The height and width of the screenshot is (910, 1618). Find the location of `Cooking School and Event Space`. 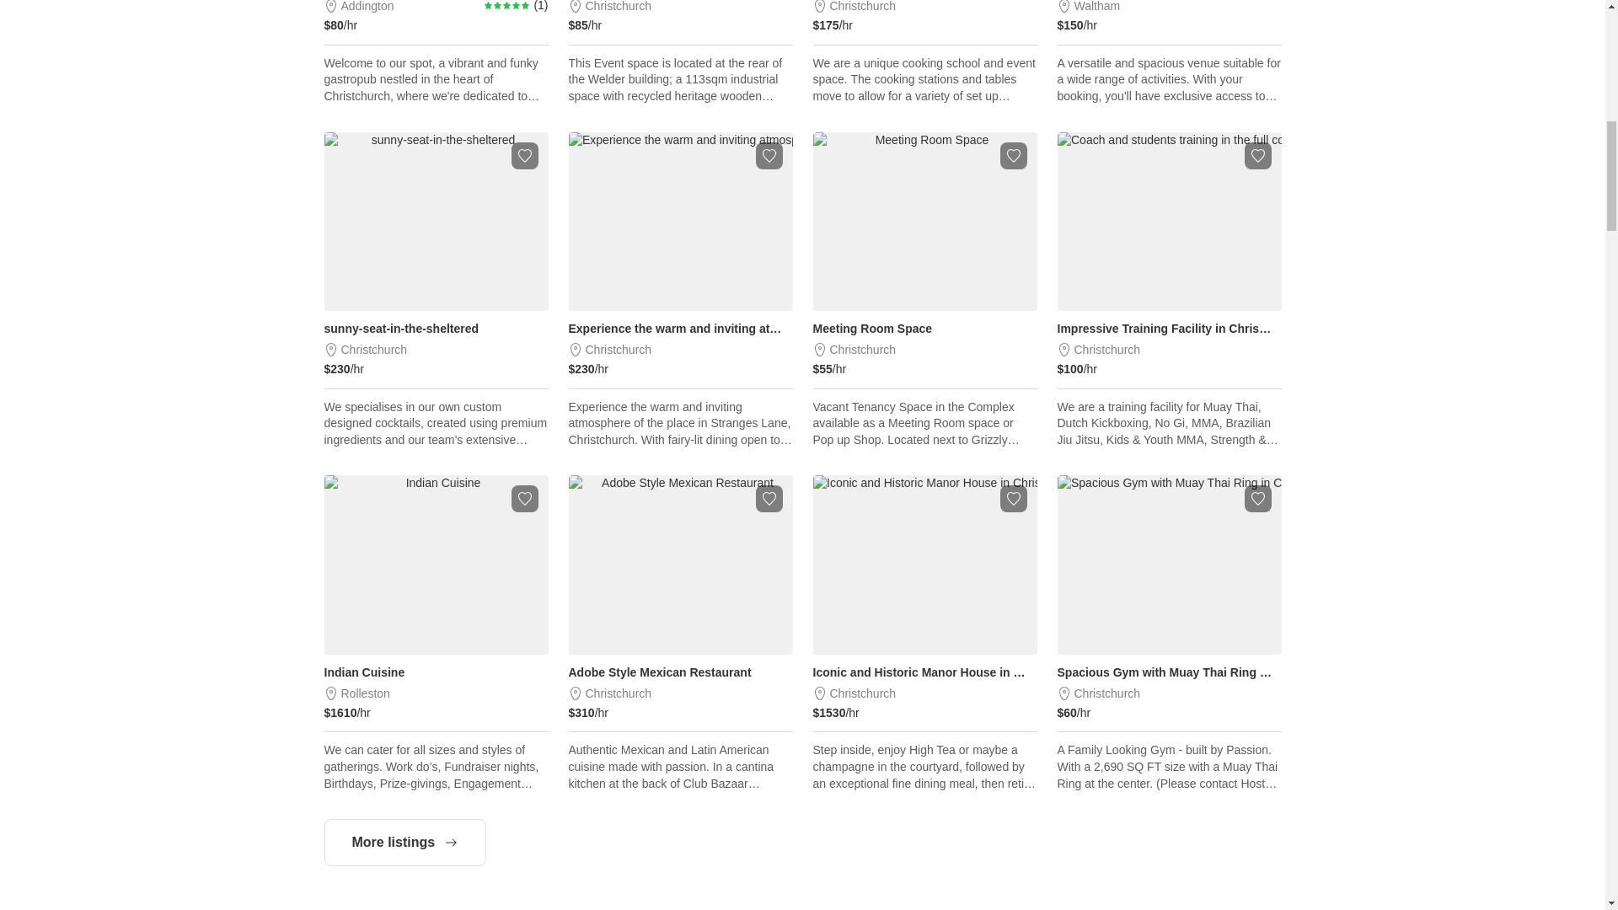

Cooking School and Event Space is located at coordinates (924, 52).